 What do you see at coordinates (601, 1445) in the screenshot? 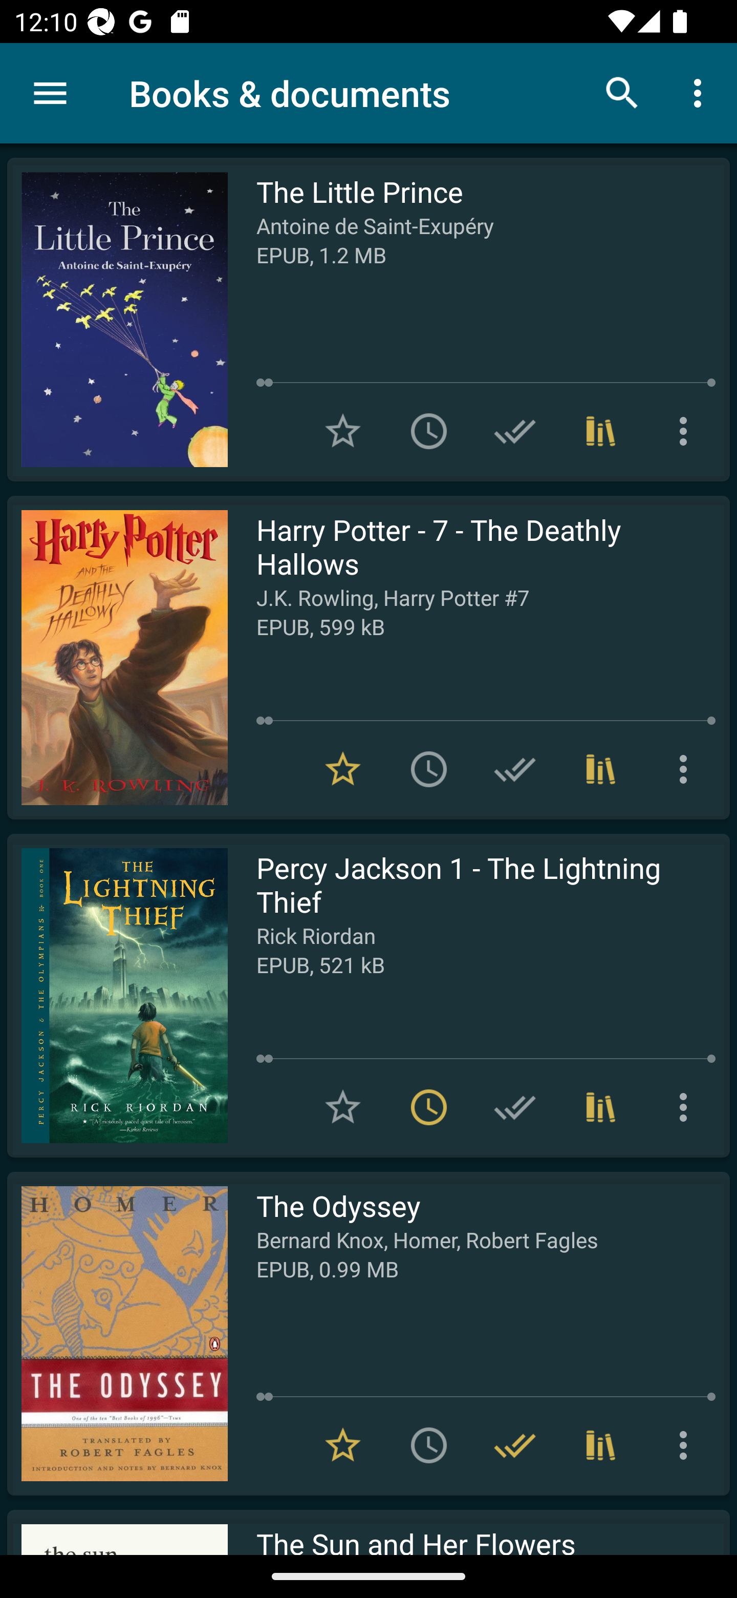
I see `Collections (2)` at bounding box center [601, 1445].